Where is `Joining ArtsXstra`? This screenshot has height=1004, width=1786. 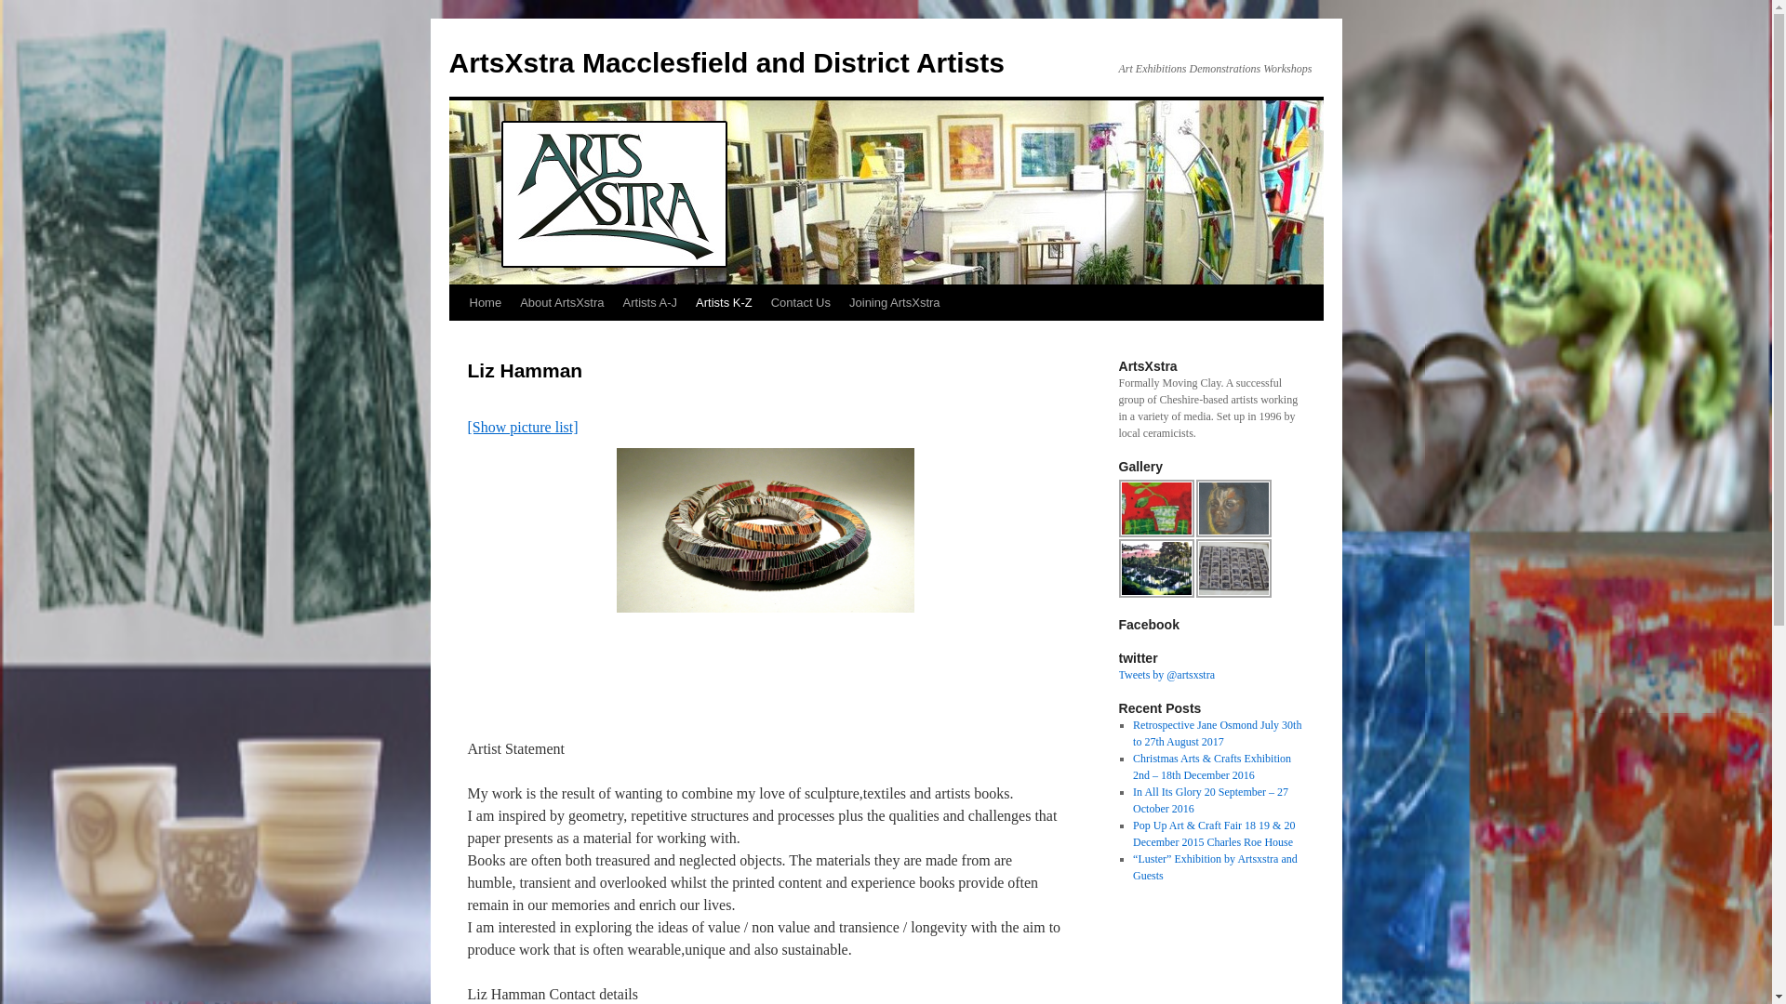 Joining ArtsXstra is located at coordinates (895, 302).